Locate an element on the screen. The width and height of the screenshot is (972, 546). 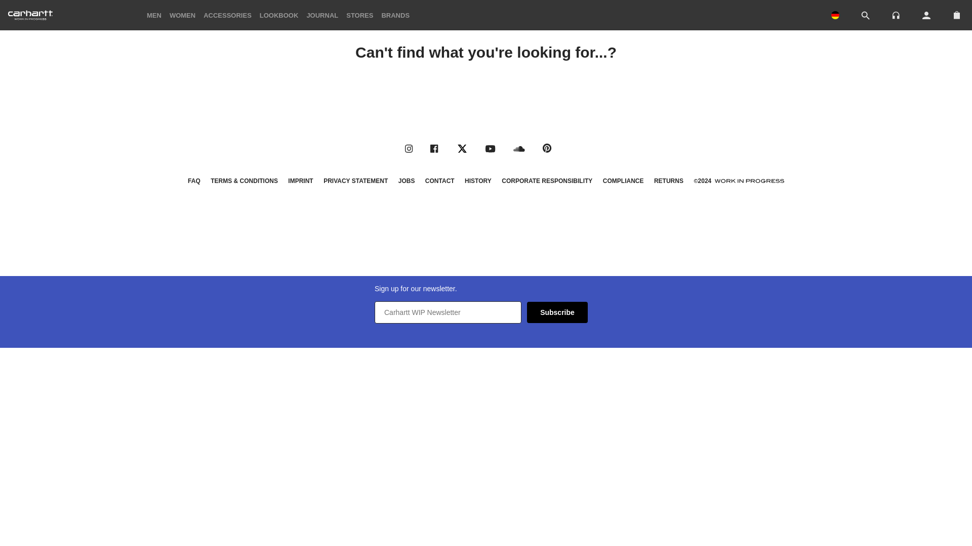
Social-Soundcloud Created with Sketch. is located at coordinates (519, 149).